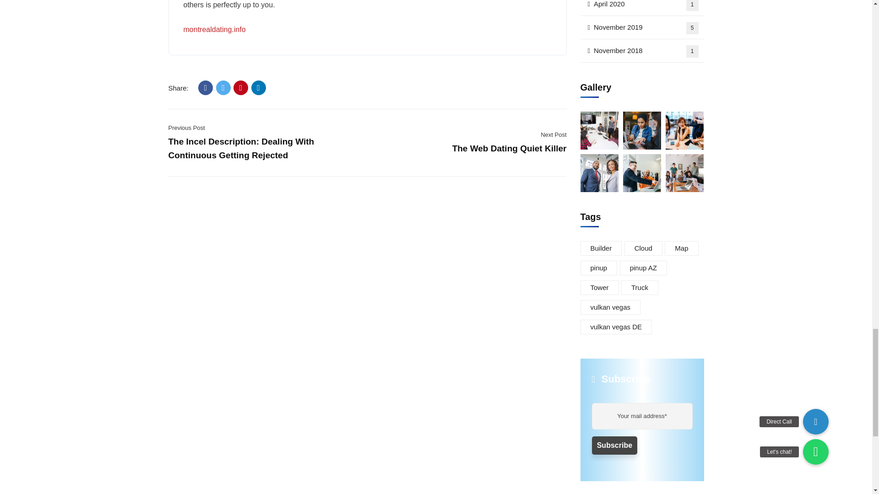 Image resolution: width=879 pixels, height=494 pixels. I want to click on montrealdating.info, so click(214, 29).